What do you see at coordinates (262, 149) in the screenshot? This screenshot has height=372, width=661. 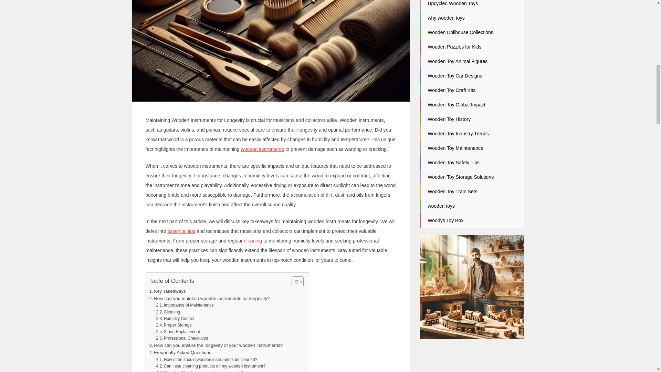 I see `wooden instruments` at bounding box center [262, 149].